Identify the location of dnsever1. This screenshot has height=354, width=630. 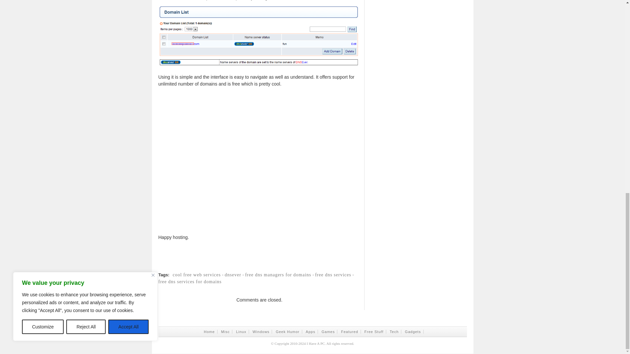
(259, 37).